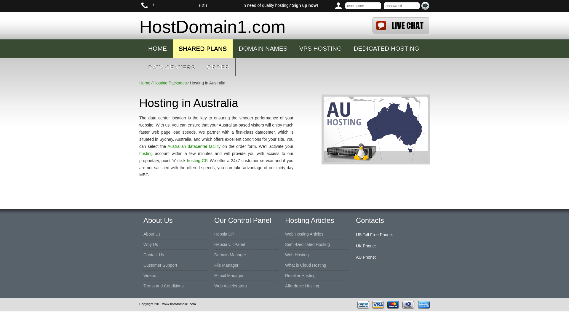 This screenshot has height=320, width=569. What do you see at coordinates (163, 286) in the screenshot?
I see `Terms and Conditions` at bounding box center [163, 286].